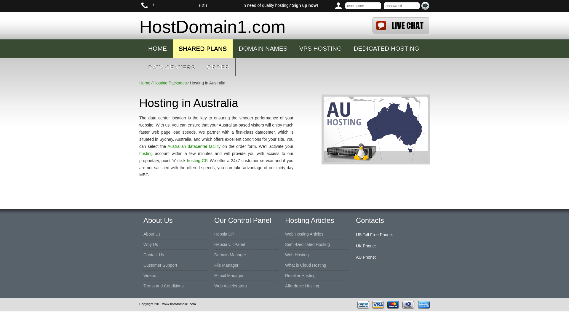 This screenshot has height=320, width=569. What do you see at coordinates (163, 286) in the screenshot?
I see `Terms and Conditions` at bounding box center [163, 286].